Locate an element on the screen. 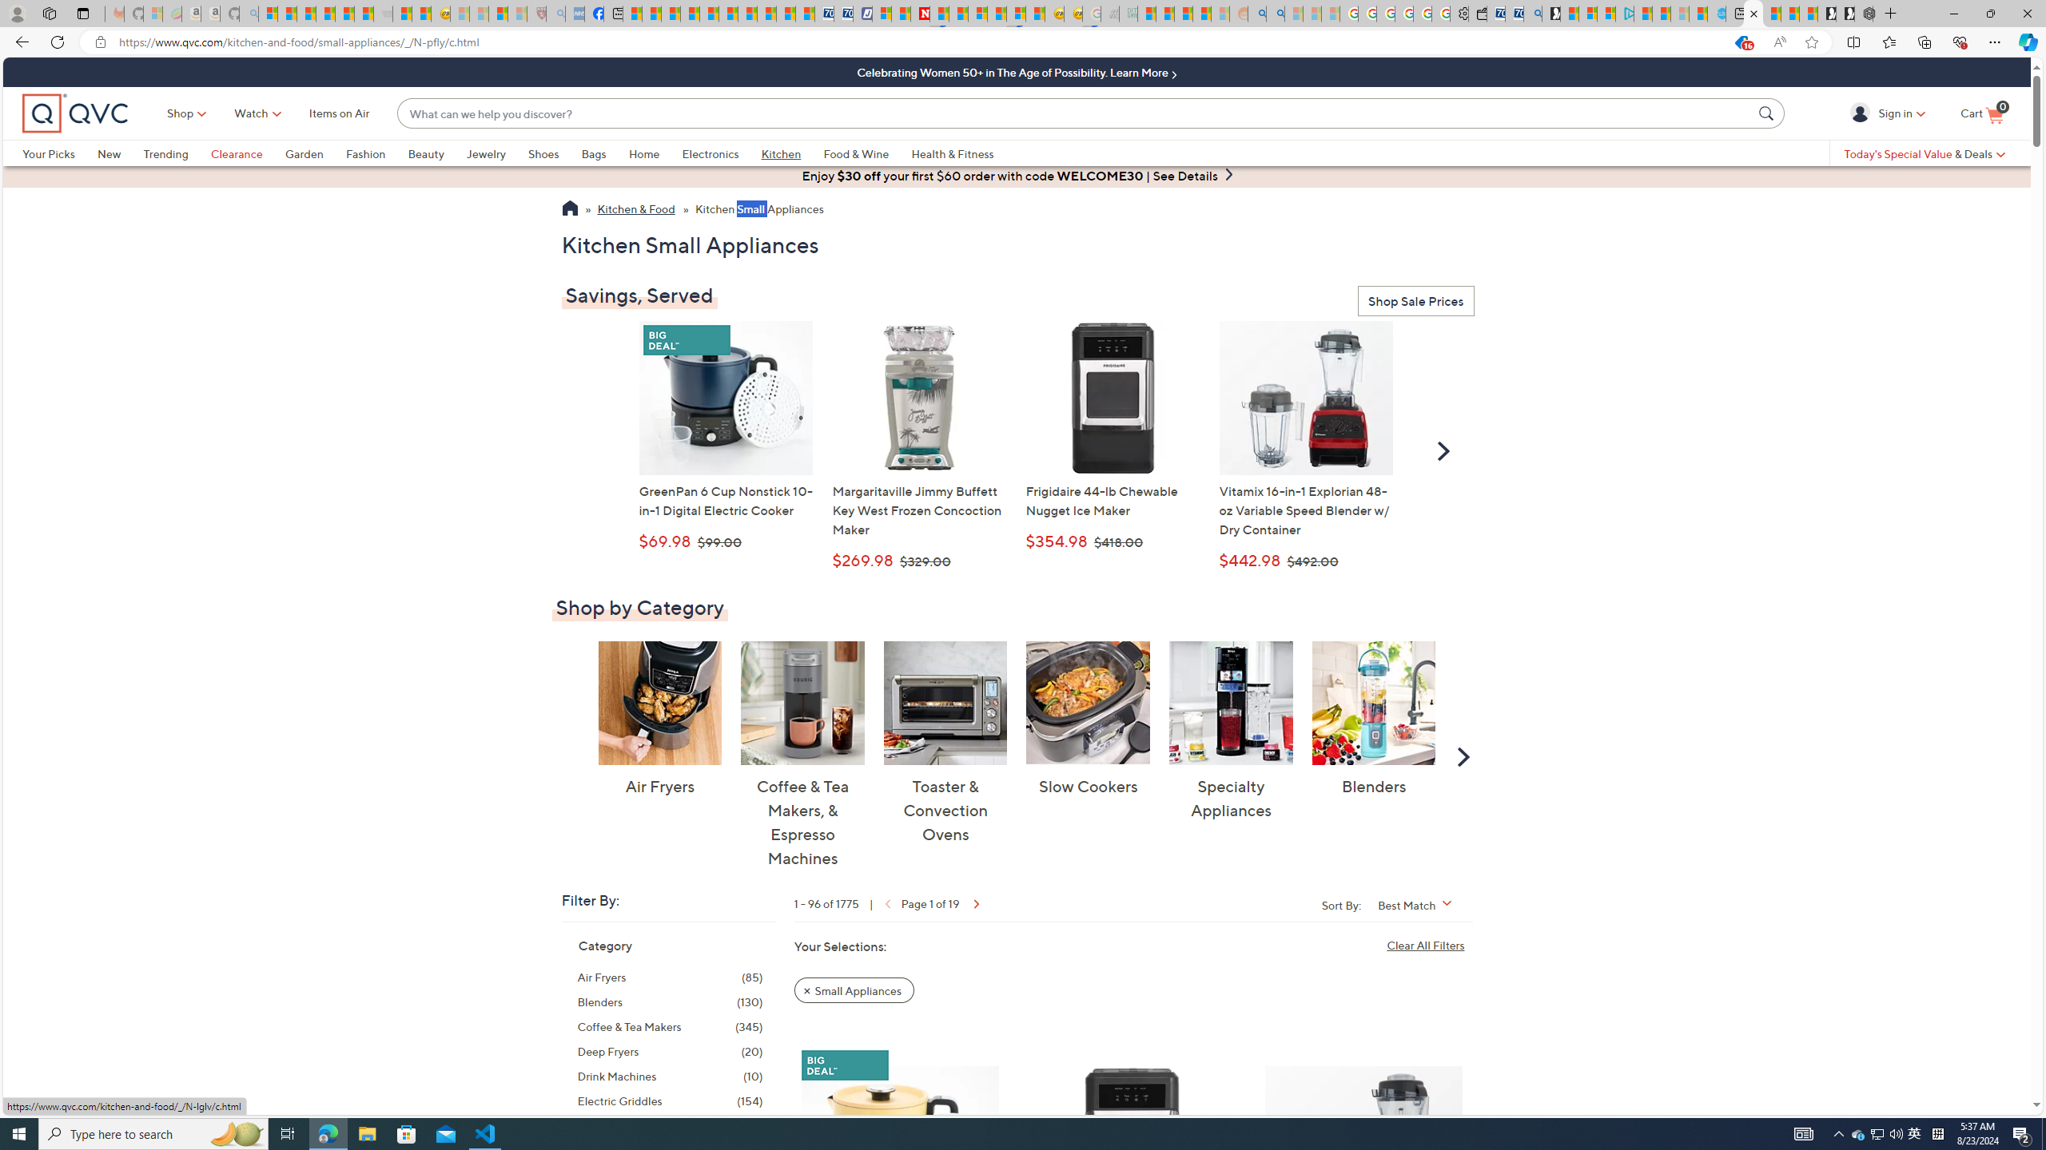 Image resolution: width=2046 pixels, height=1150 pixels. Latest Politics News & Archive | Newsweek.com is located at coordinates (921, 14).